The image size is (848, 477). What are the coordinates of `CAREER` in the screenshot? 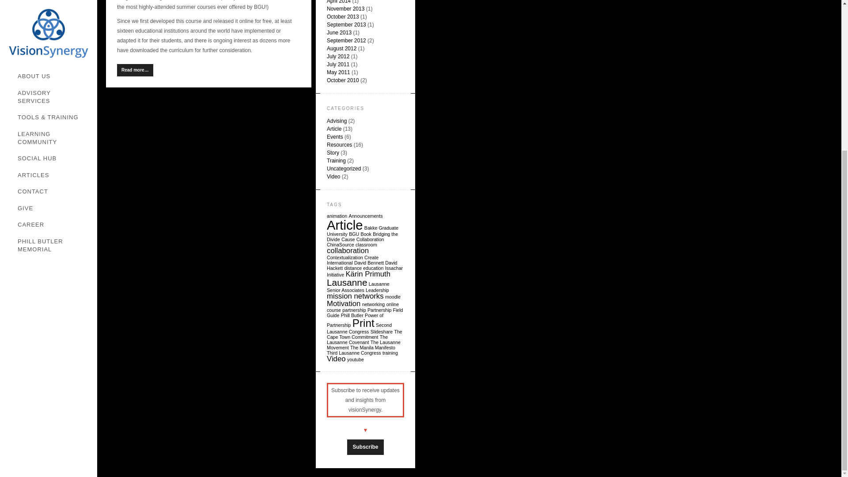 It's located at (53, 10).